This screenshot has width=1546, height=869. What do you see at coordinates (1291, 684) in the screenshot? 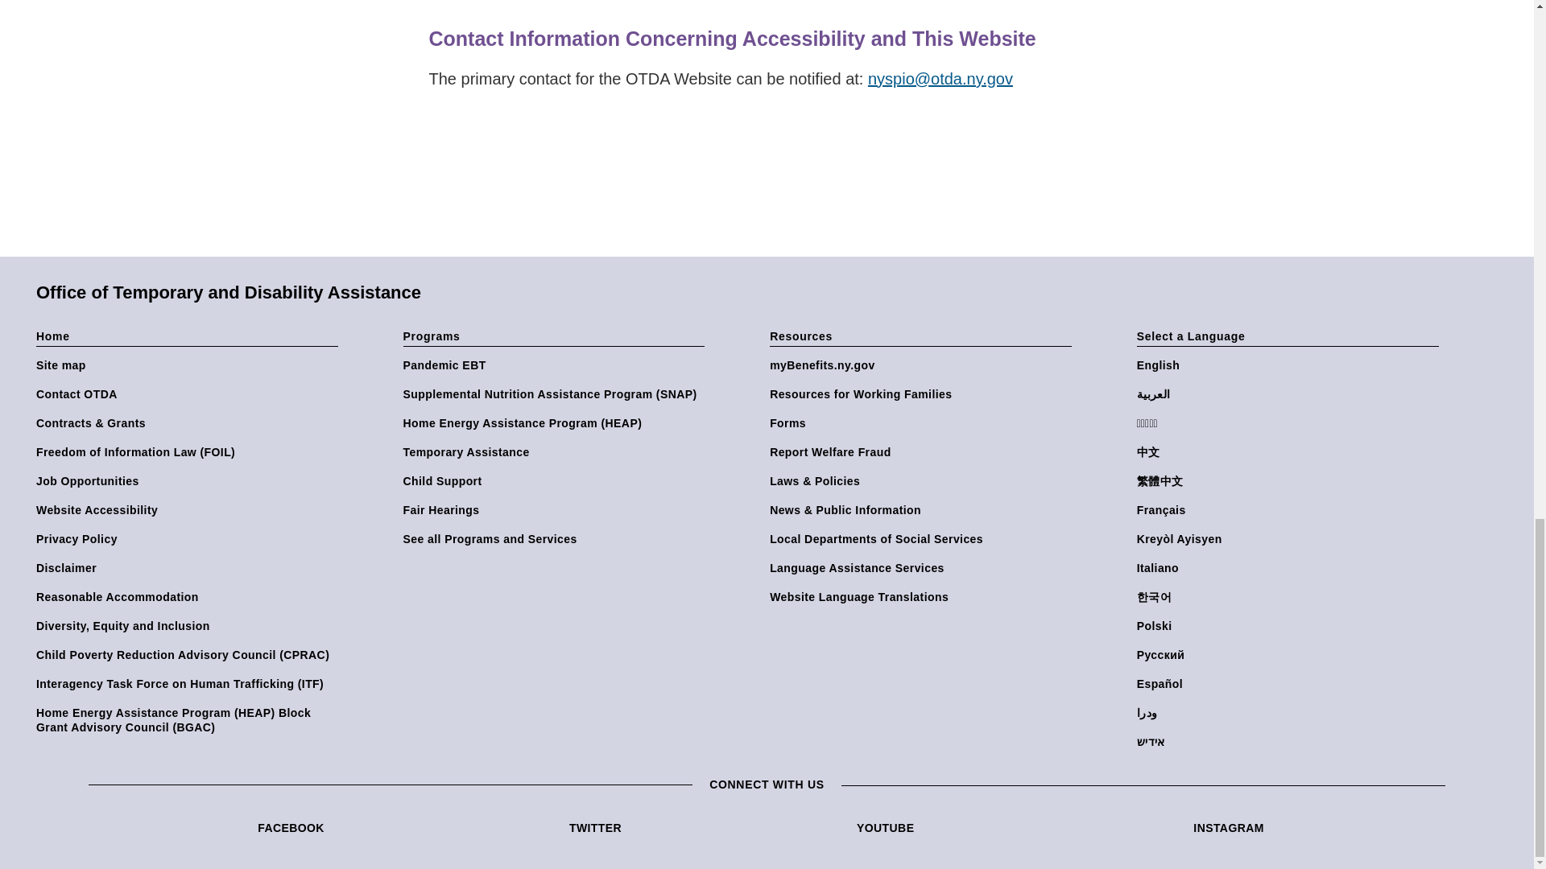
I see `Spanish` at bounding box center [1291, 684].